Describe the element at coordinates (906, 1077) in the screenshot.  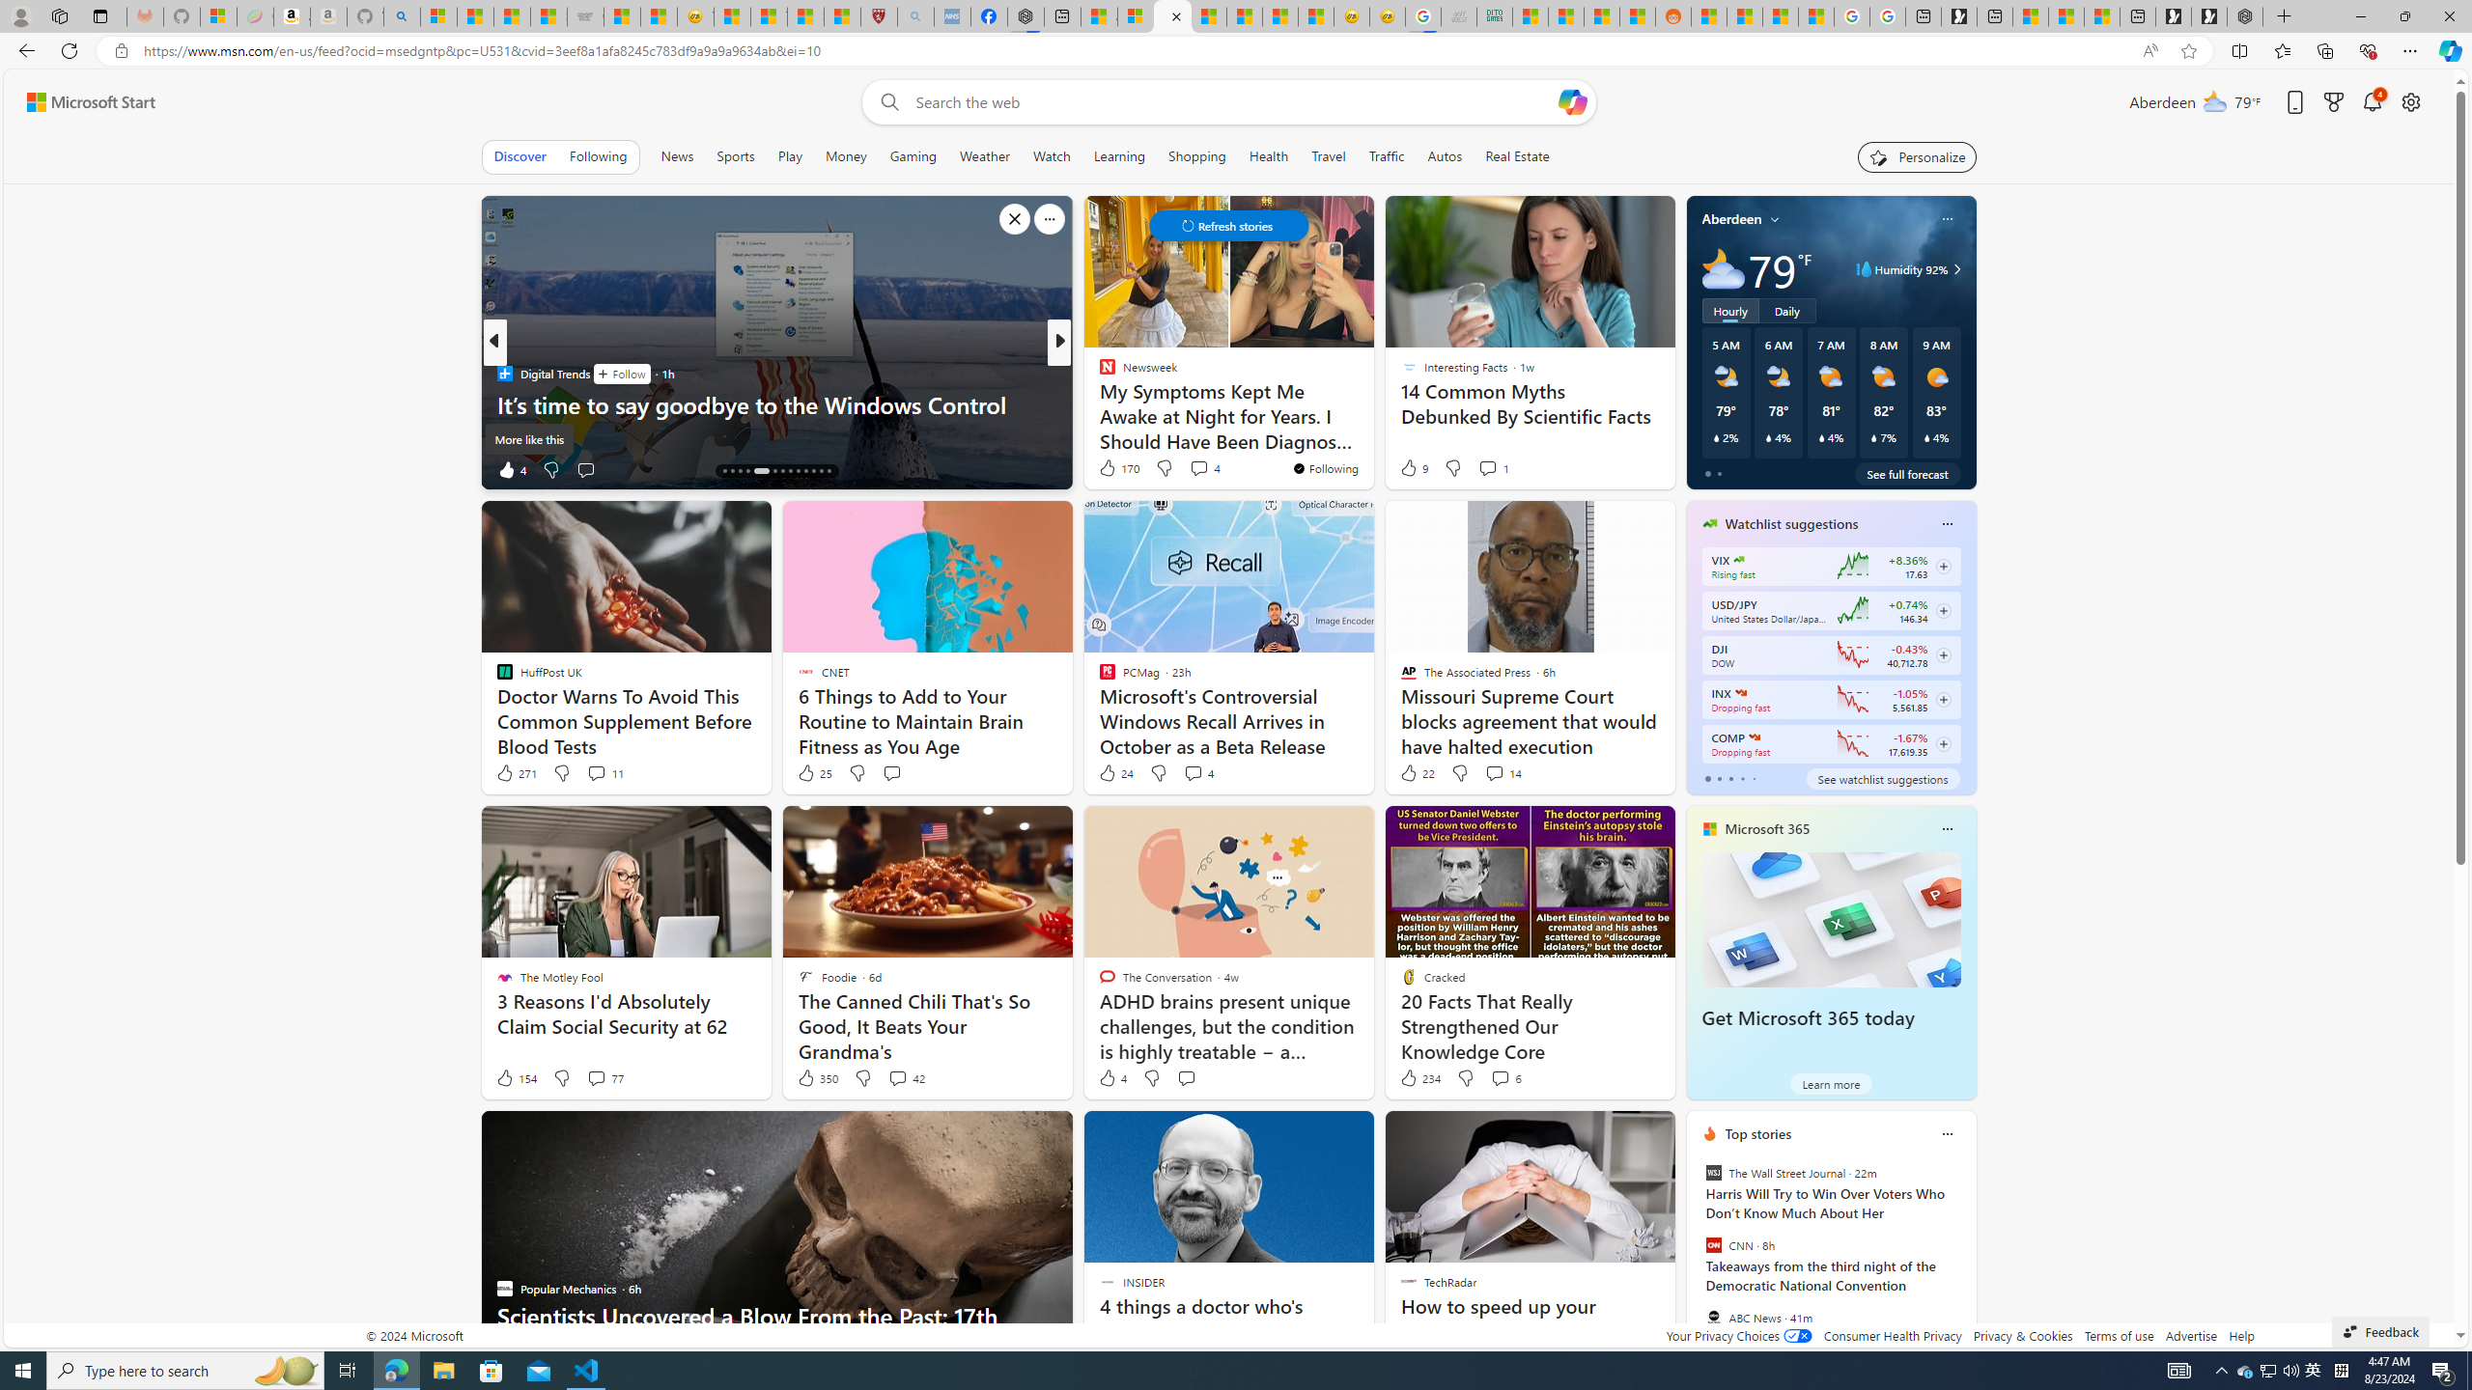
I see `View comments 42 Comment` at that location.